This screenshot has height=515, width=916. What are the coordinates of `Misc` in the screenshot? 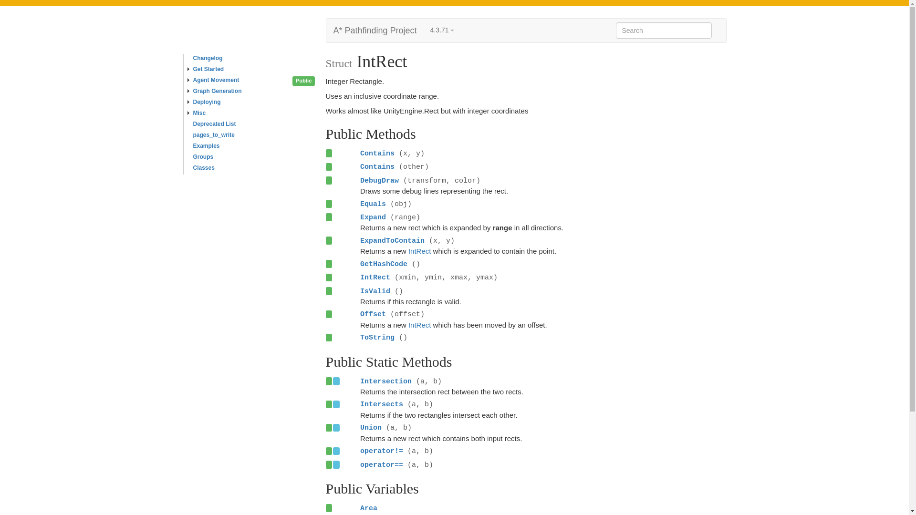 It's located at (254, 113).